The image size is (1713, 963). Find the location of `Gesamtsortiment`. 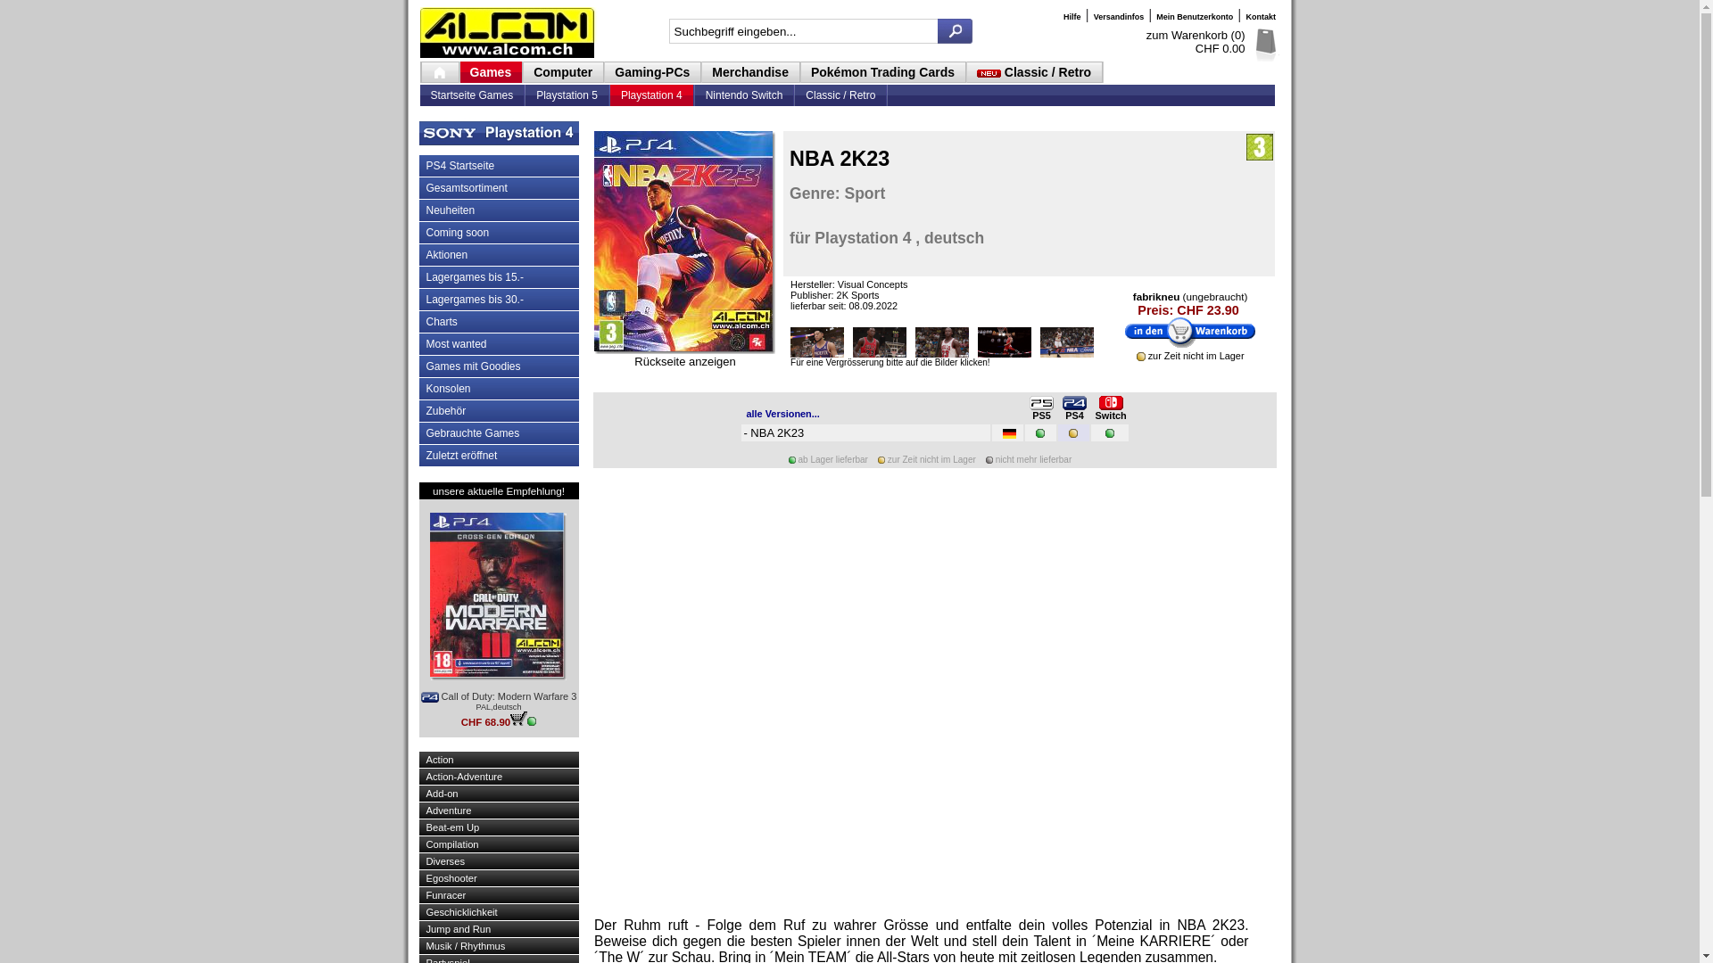

Gesamtsortiment is located at coordinates (500, 188).